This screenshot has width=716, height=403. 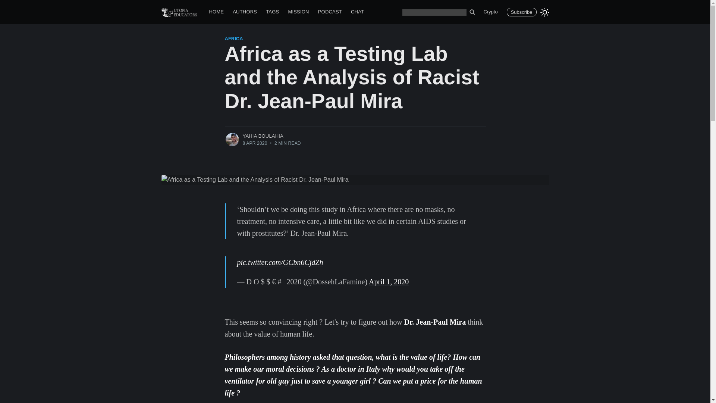 What do you see at coordinates (521, 12) in the screenshot?
I see `Subscribe` at bounding box center [521, 12].